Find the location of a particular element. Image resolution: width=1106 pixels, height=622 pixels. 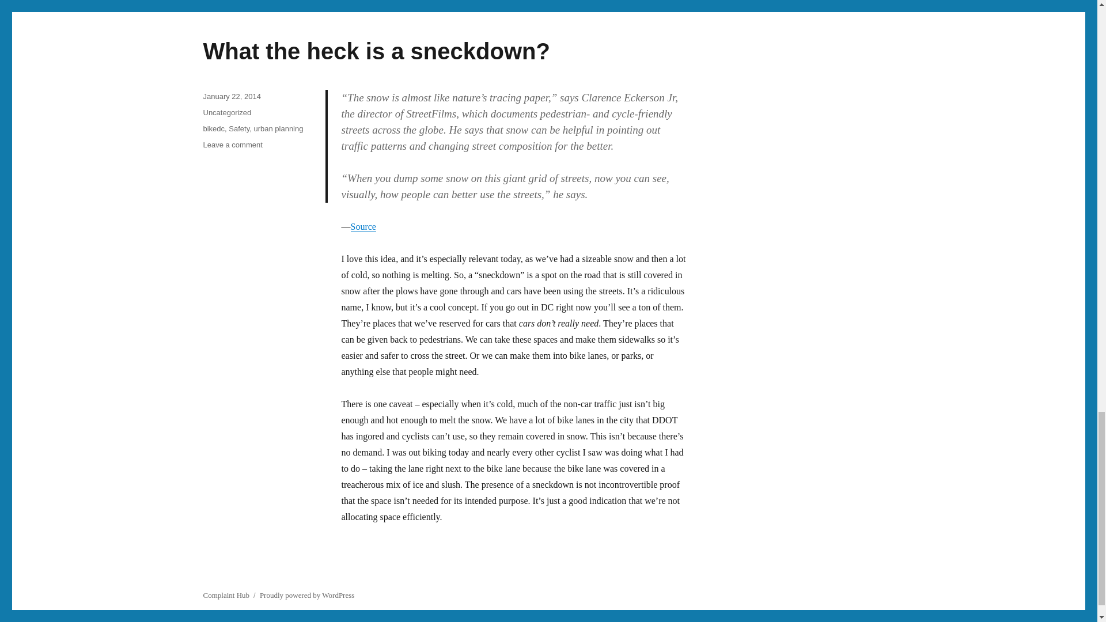

January 22, 2014 is located at coordinates (278, 129).